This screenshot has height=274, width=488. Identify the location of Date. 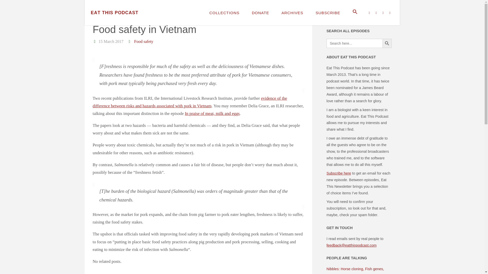
(95, 41).